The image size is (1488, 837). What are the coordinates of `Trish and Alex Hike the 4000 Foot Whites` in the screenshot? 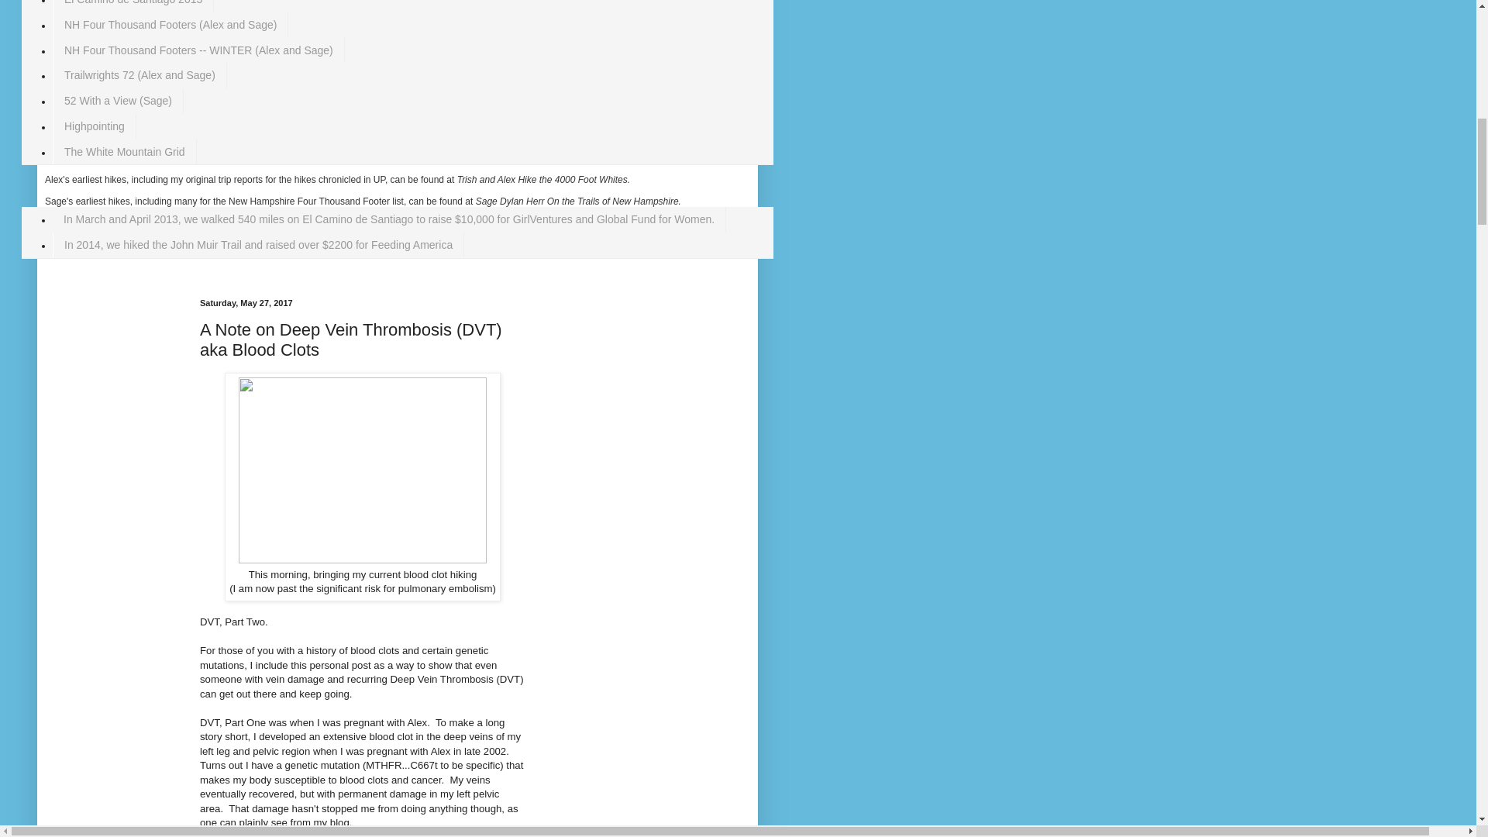 It's located at (542, 179).